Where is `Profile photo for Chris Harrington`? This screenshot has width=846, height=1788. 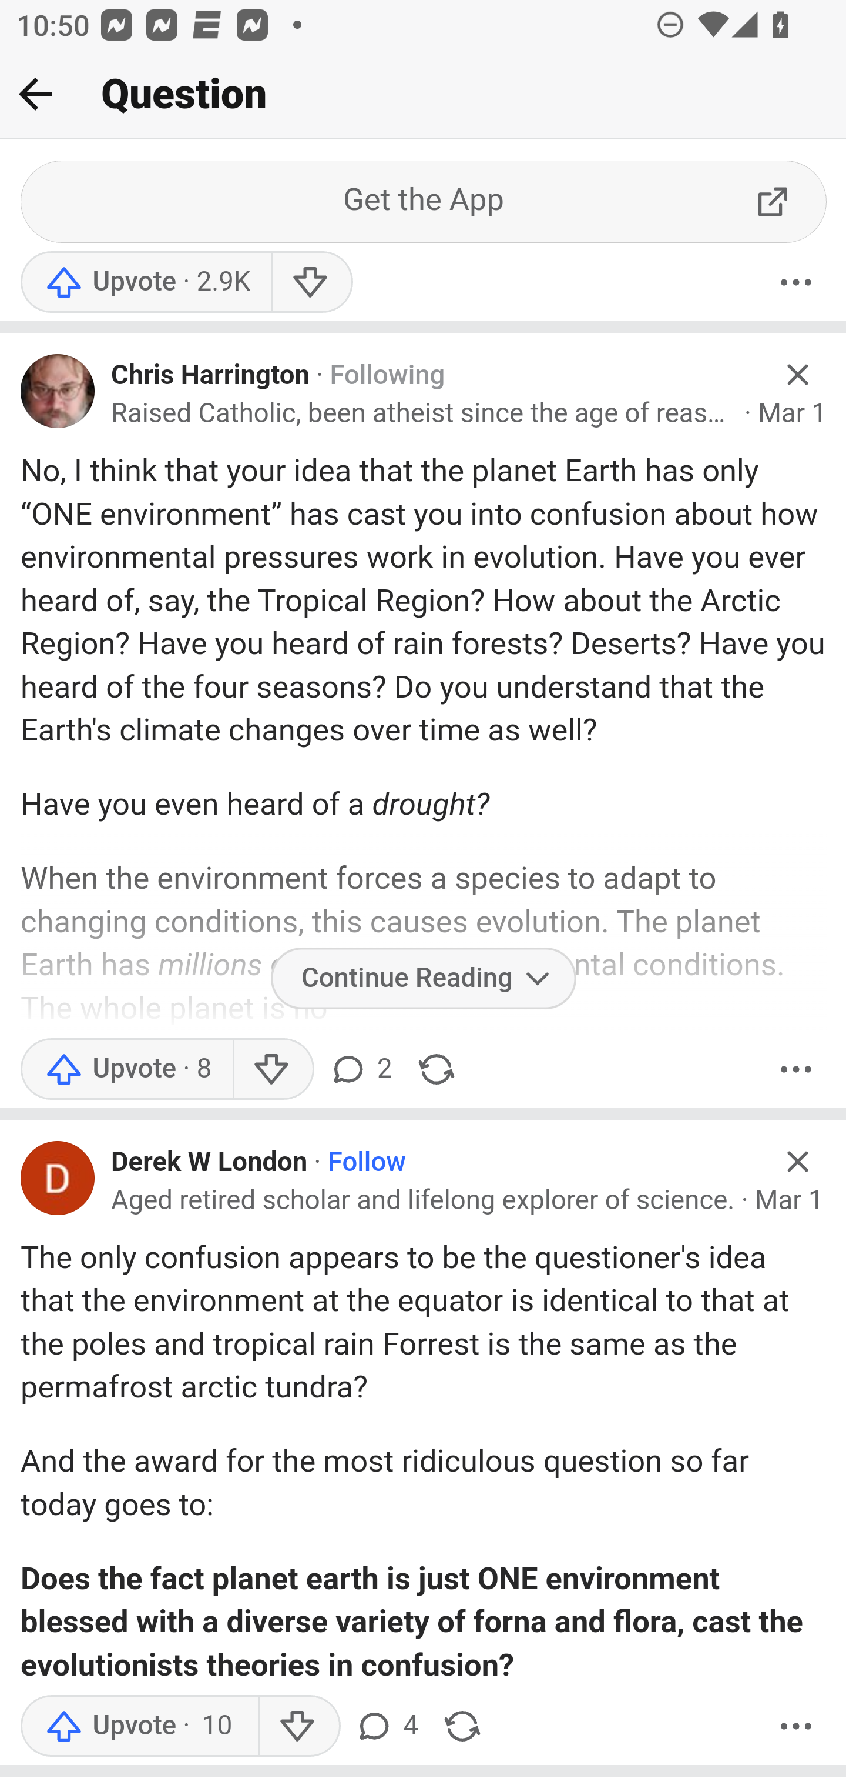
Profile photo for Chris Harrington is located at coordinates (58, 392).